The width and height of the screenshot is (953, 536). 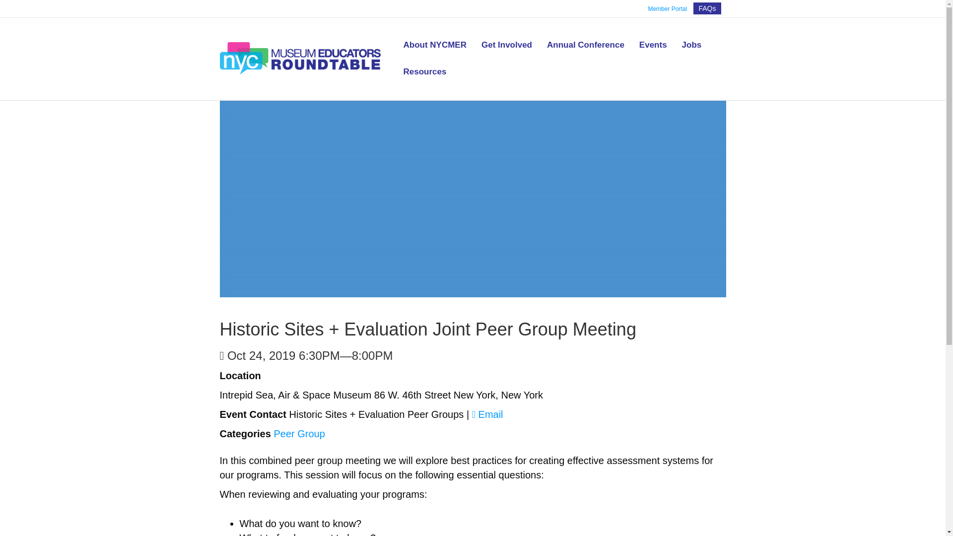 What do you see at coordinates (424, 71) in the screenshot?
I see `Resources` at bounding box center [424, 71].